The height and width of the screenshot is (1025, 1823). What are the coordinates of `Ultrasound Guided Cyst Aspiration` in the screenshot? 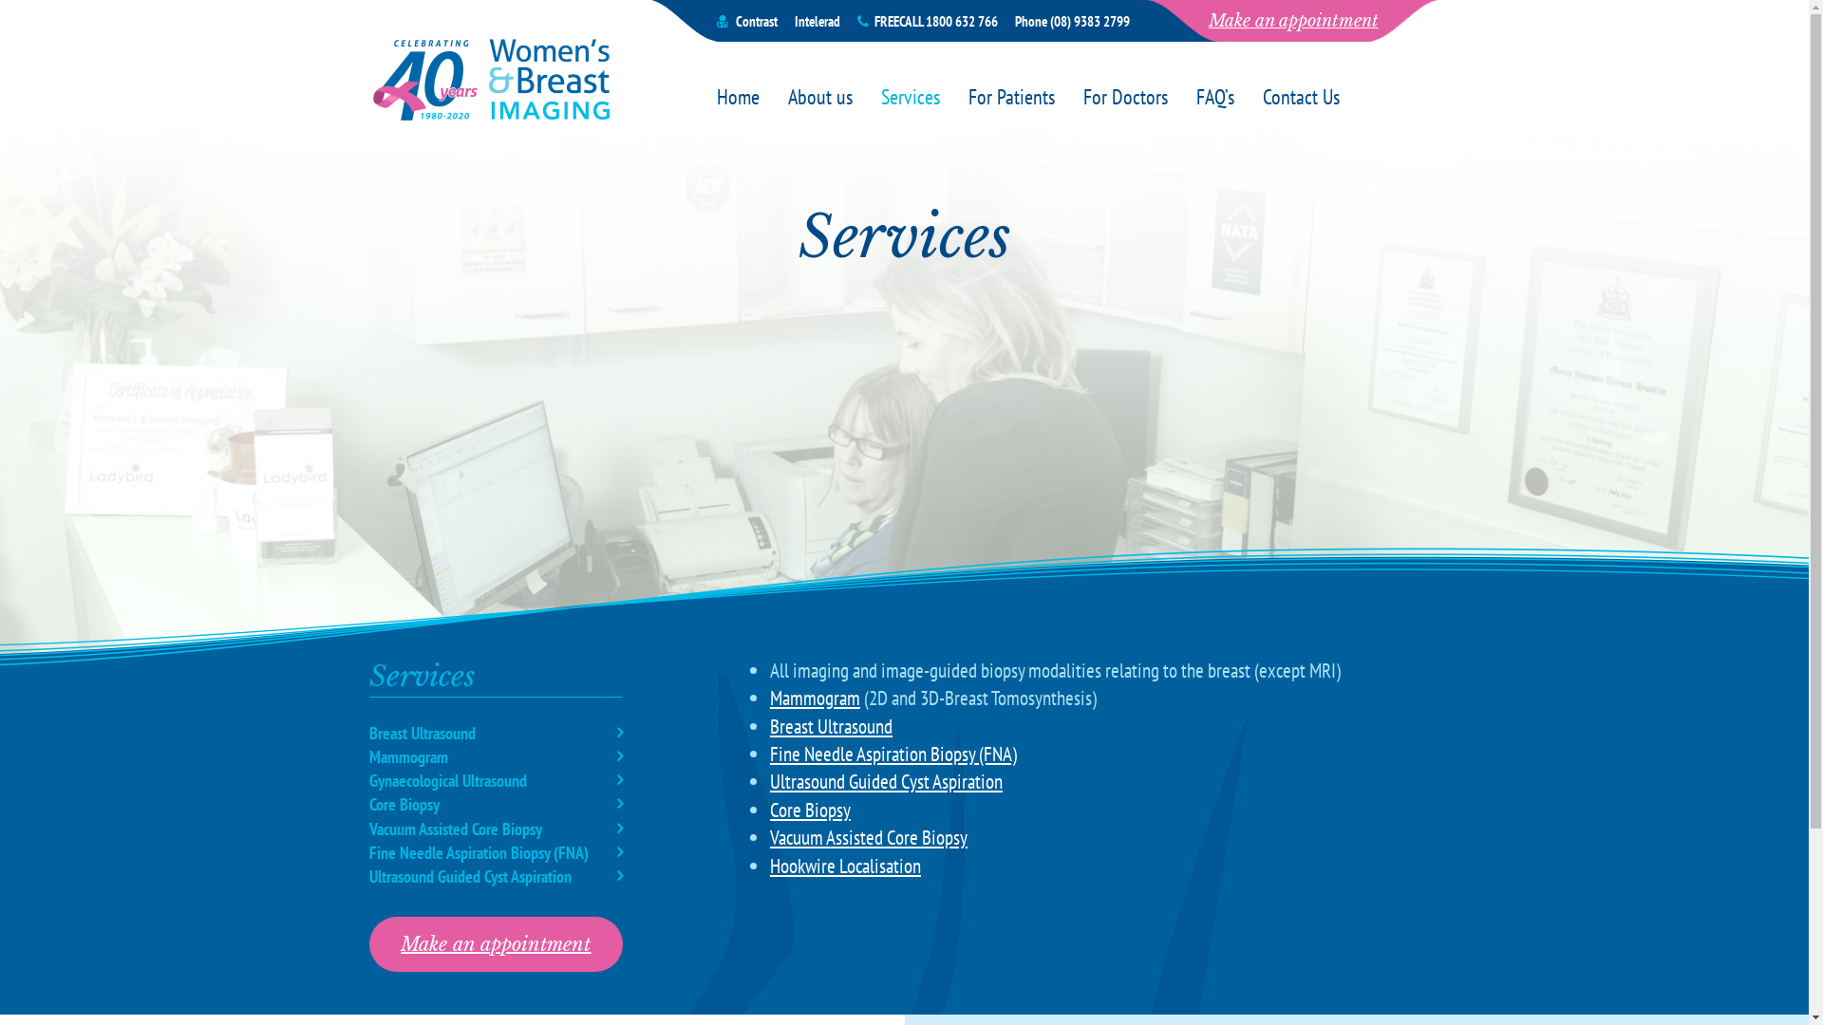 It's located at (497, 877).